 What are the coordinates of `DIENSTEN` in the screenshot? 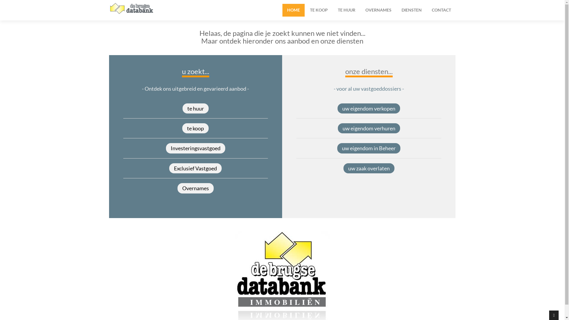 It's located at (411, 10).